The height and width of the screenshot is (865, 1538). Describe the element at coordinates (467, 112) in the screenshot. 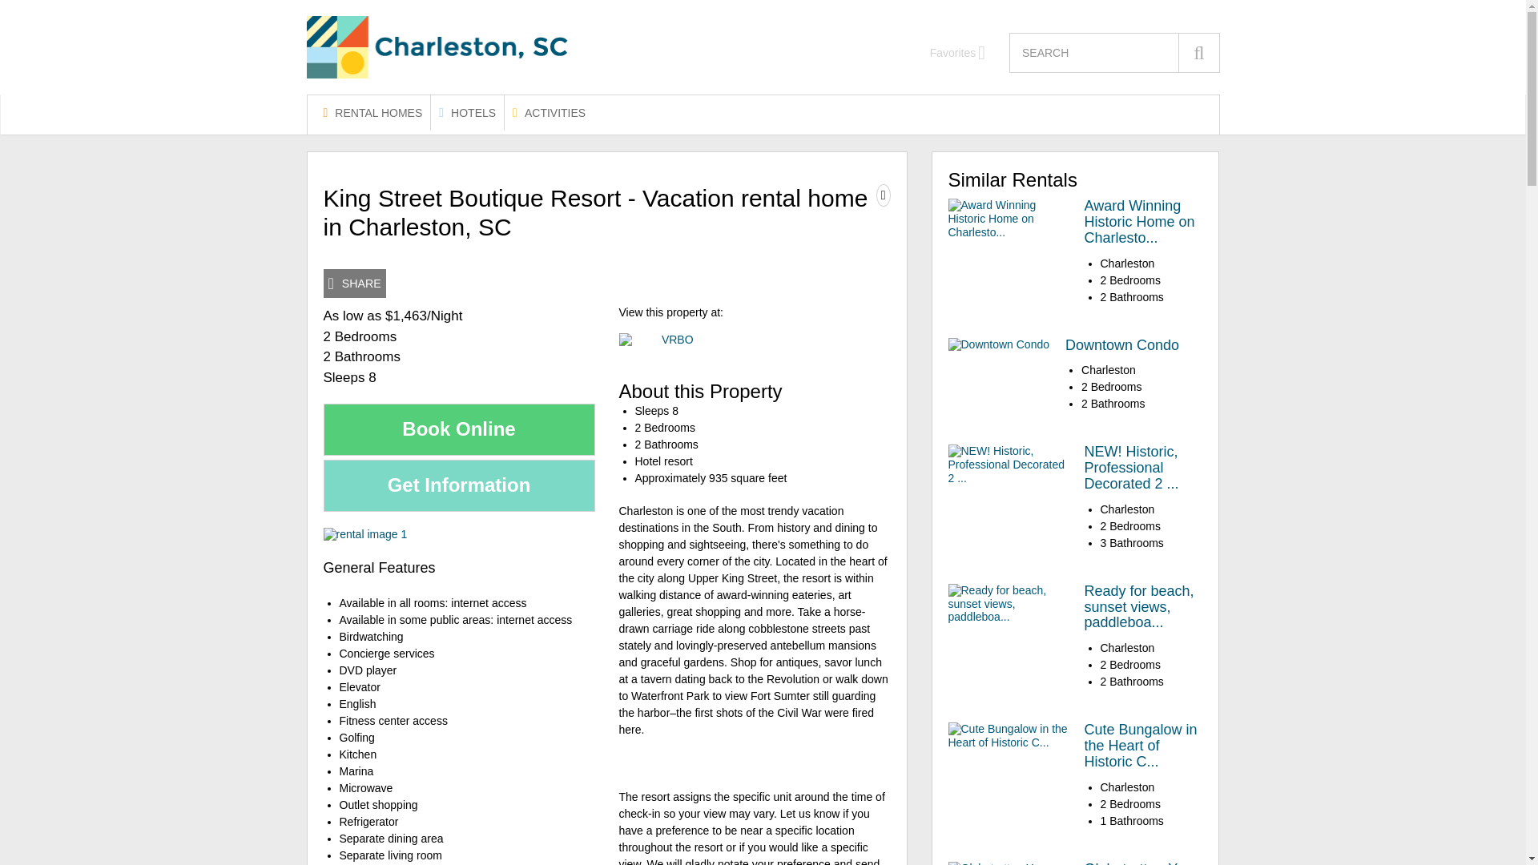

I see `HOTELS` at that location.